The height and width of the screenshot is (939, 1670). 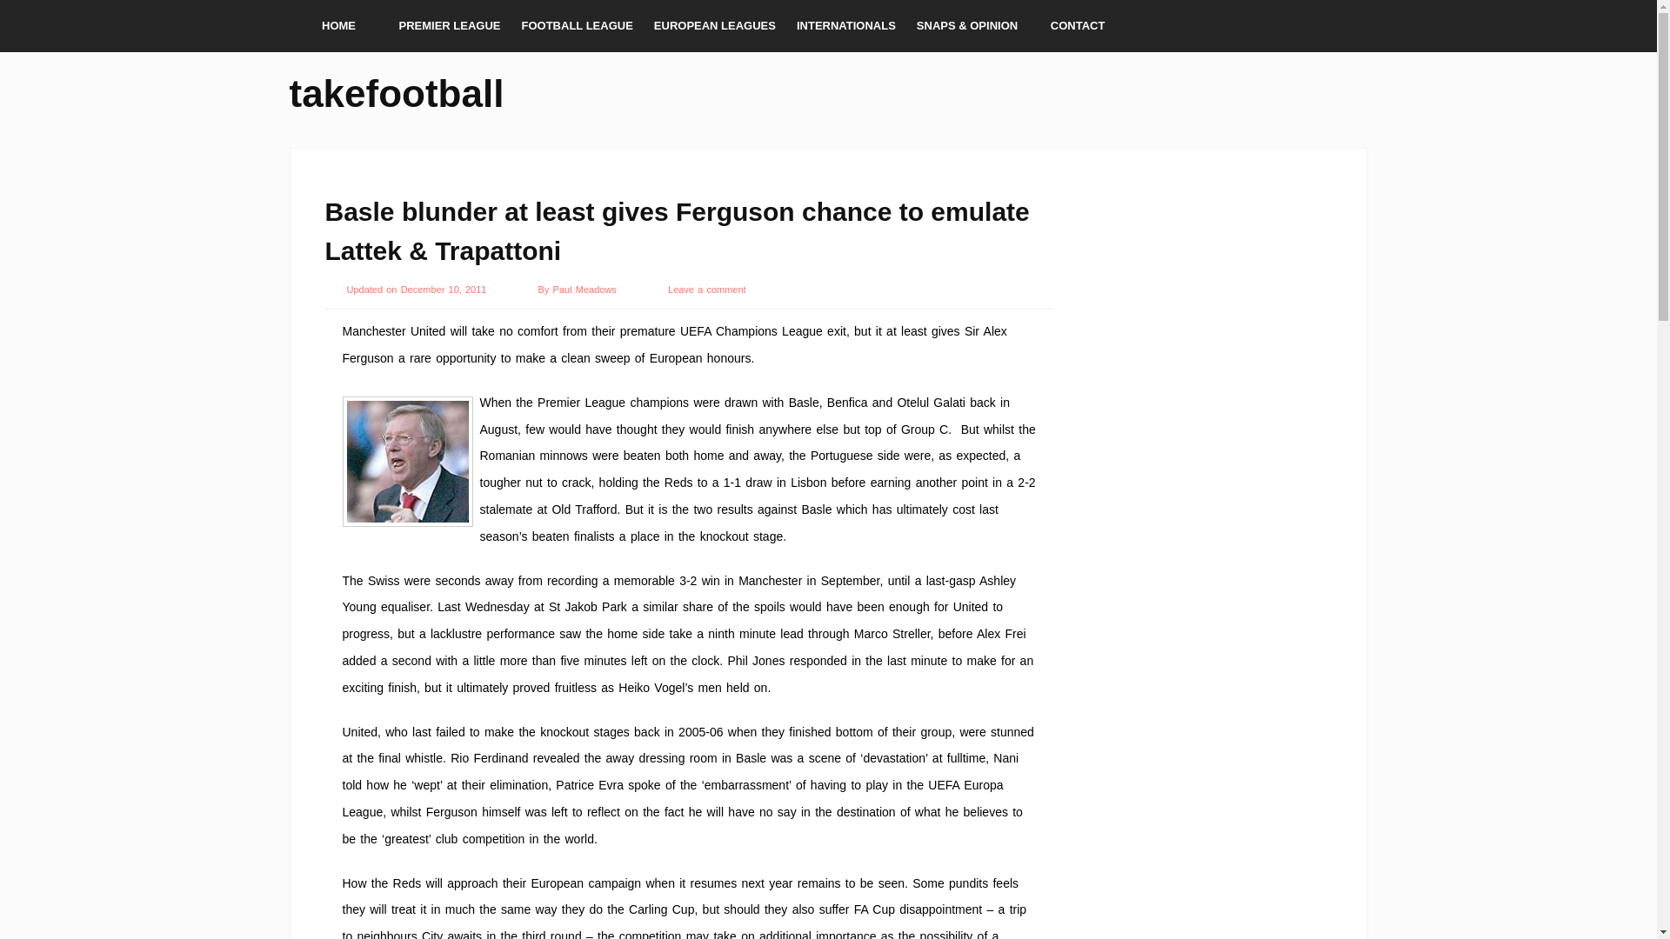 I want to click on EUROPEAN LEAGUES, so click(x=715, y=26).